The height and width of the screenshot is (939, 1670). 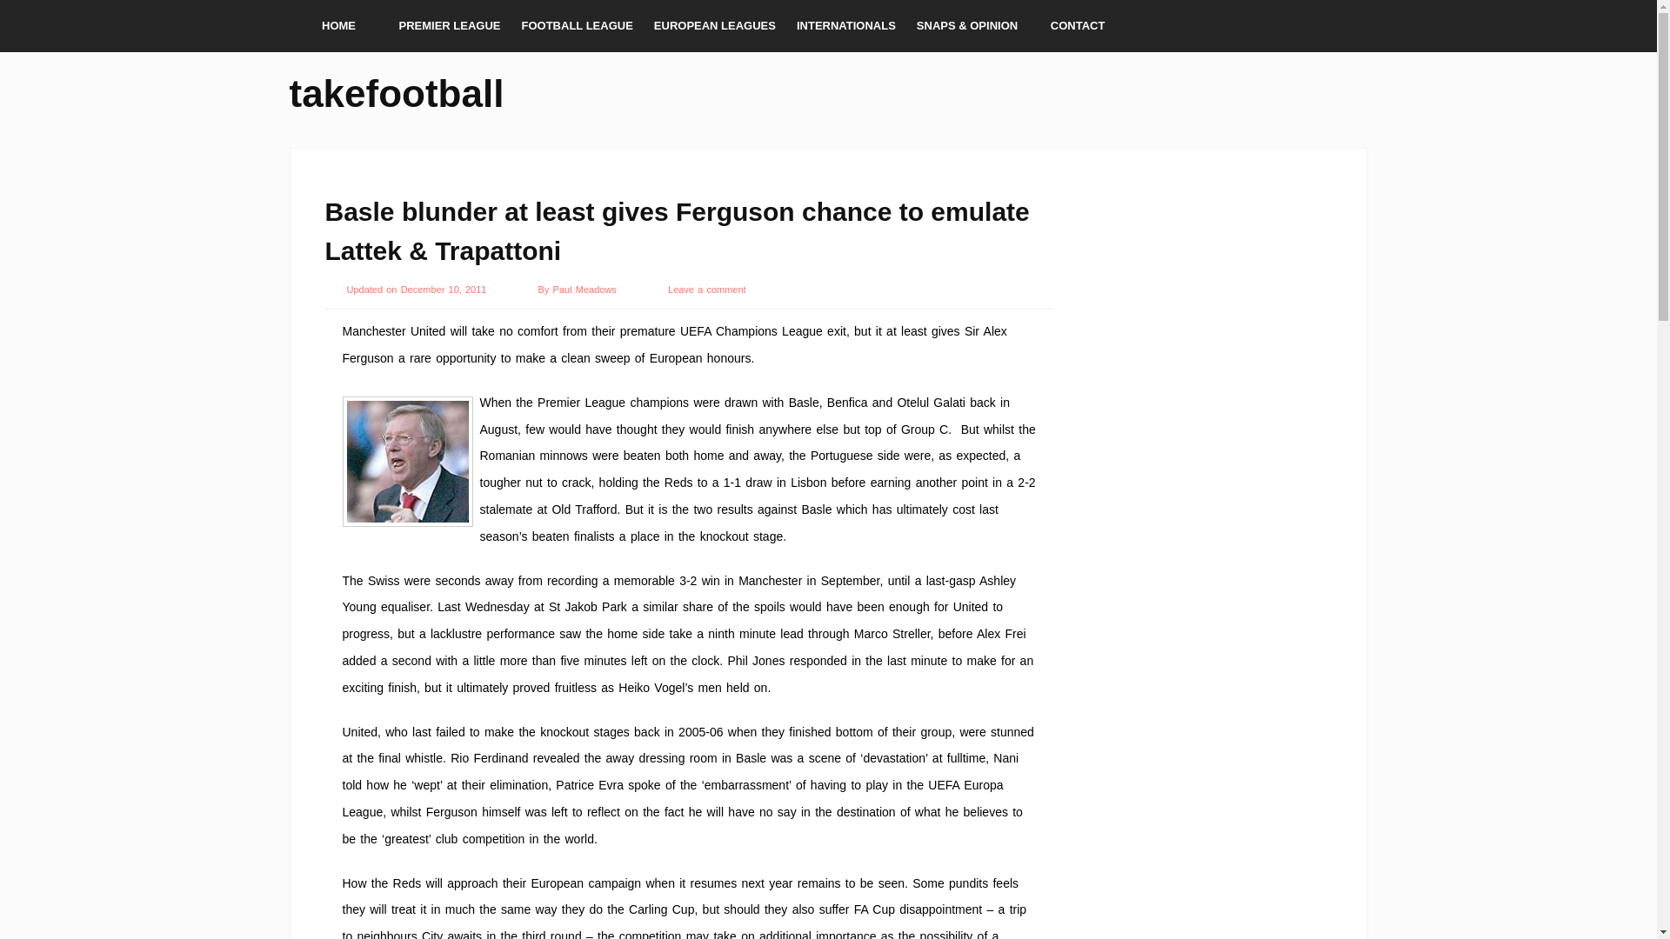 I want to click on EUROPEAN LEAGUES, so click(x=715, y=26).